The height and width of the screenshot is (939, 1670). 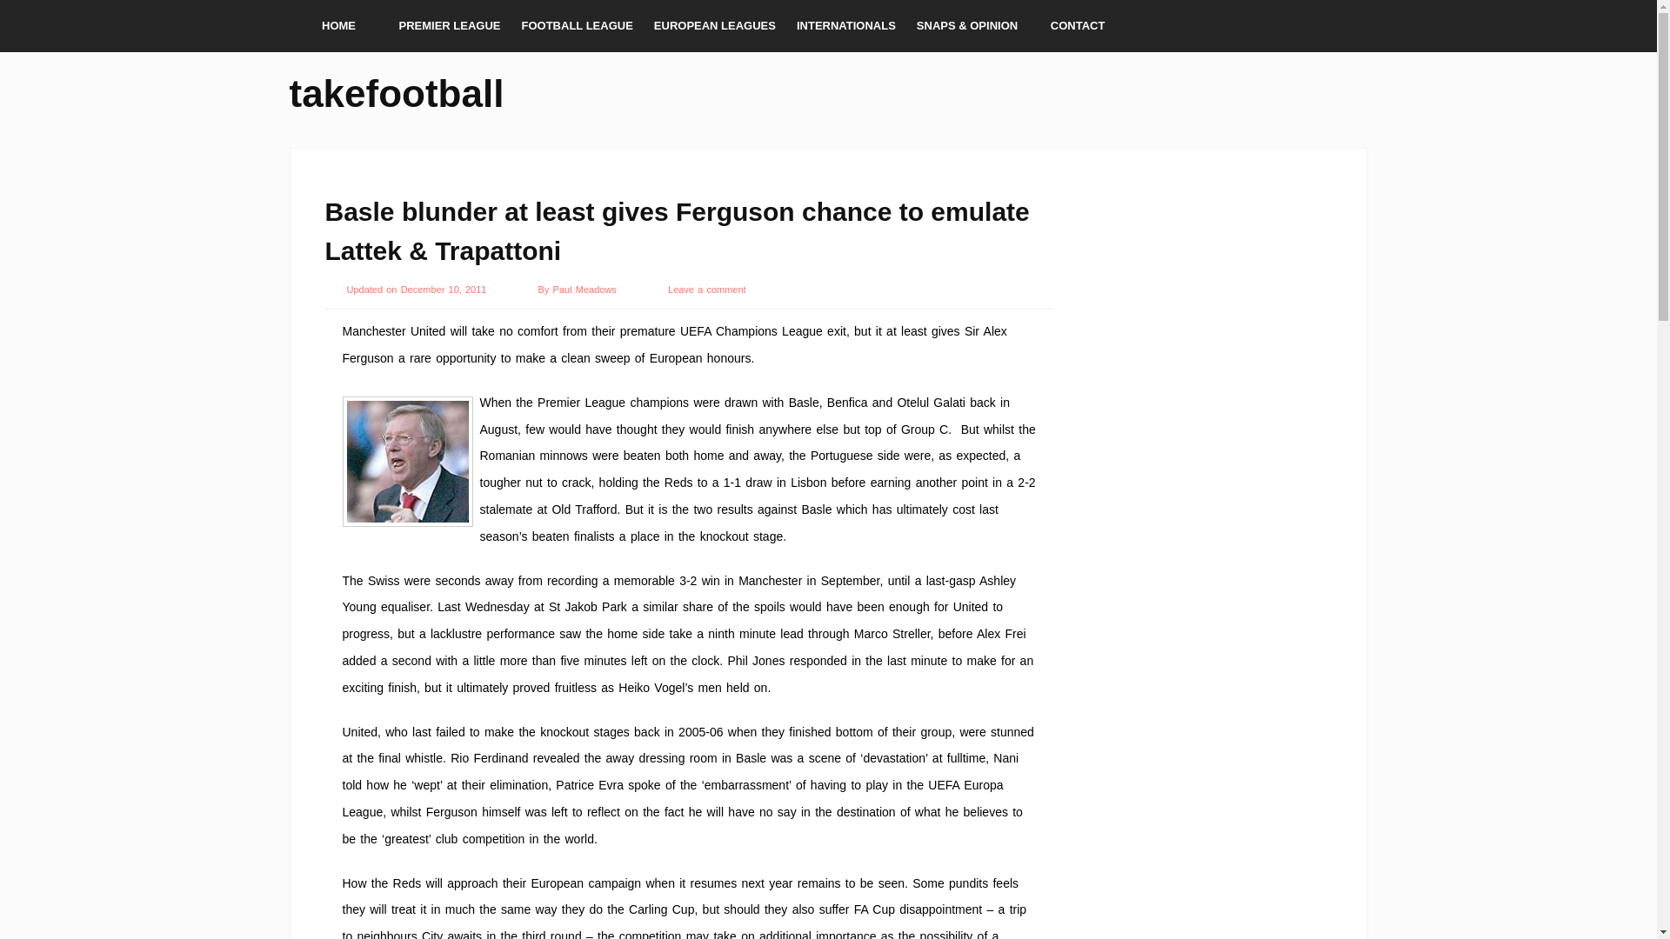 I want to click on EUROPEAN LEAGUES, so click(x=715, y=26).